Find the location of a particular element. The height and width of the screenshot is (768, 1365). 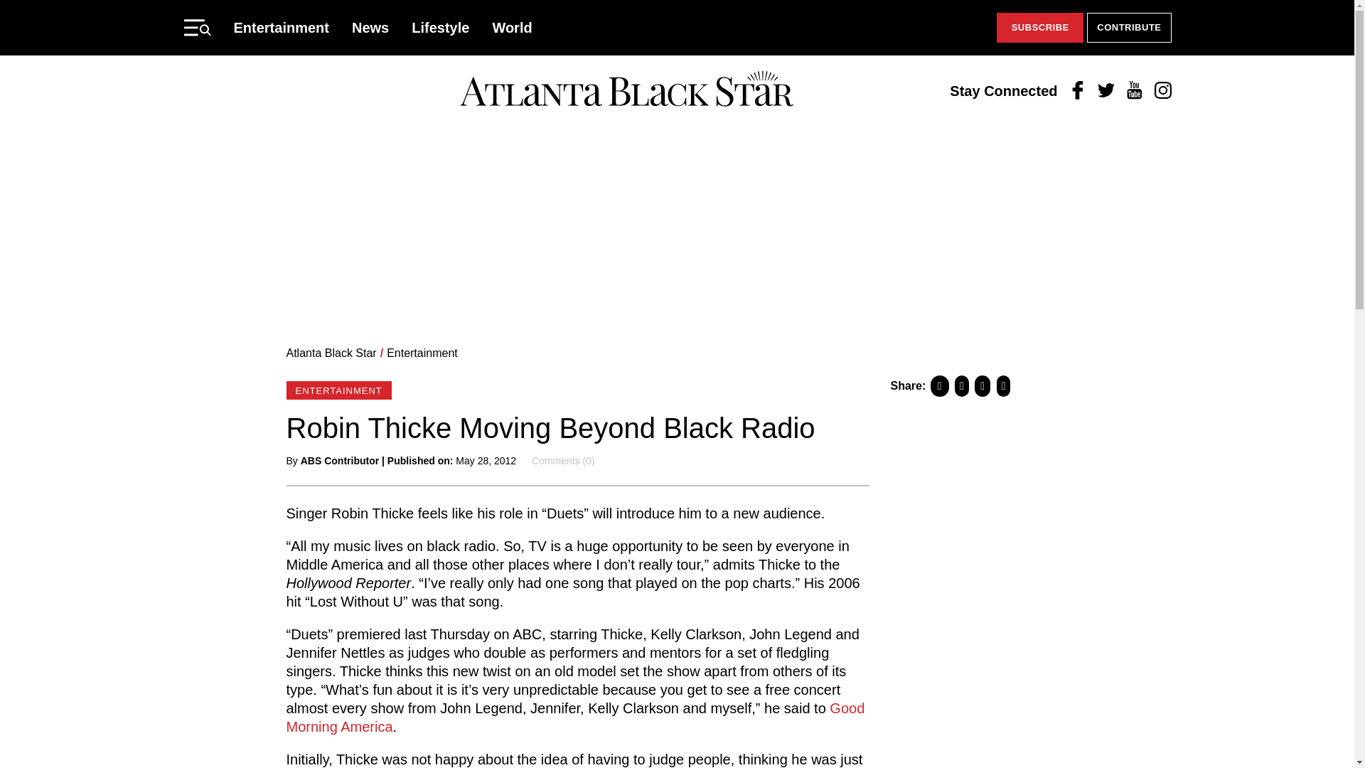

CONTRIBUTE is located at coordinates (1129, 28).